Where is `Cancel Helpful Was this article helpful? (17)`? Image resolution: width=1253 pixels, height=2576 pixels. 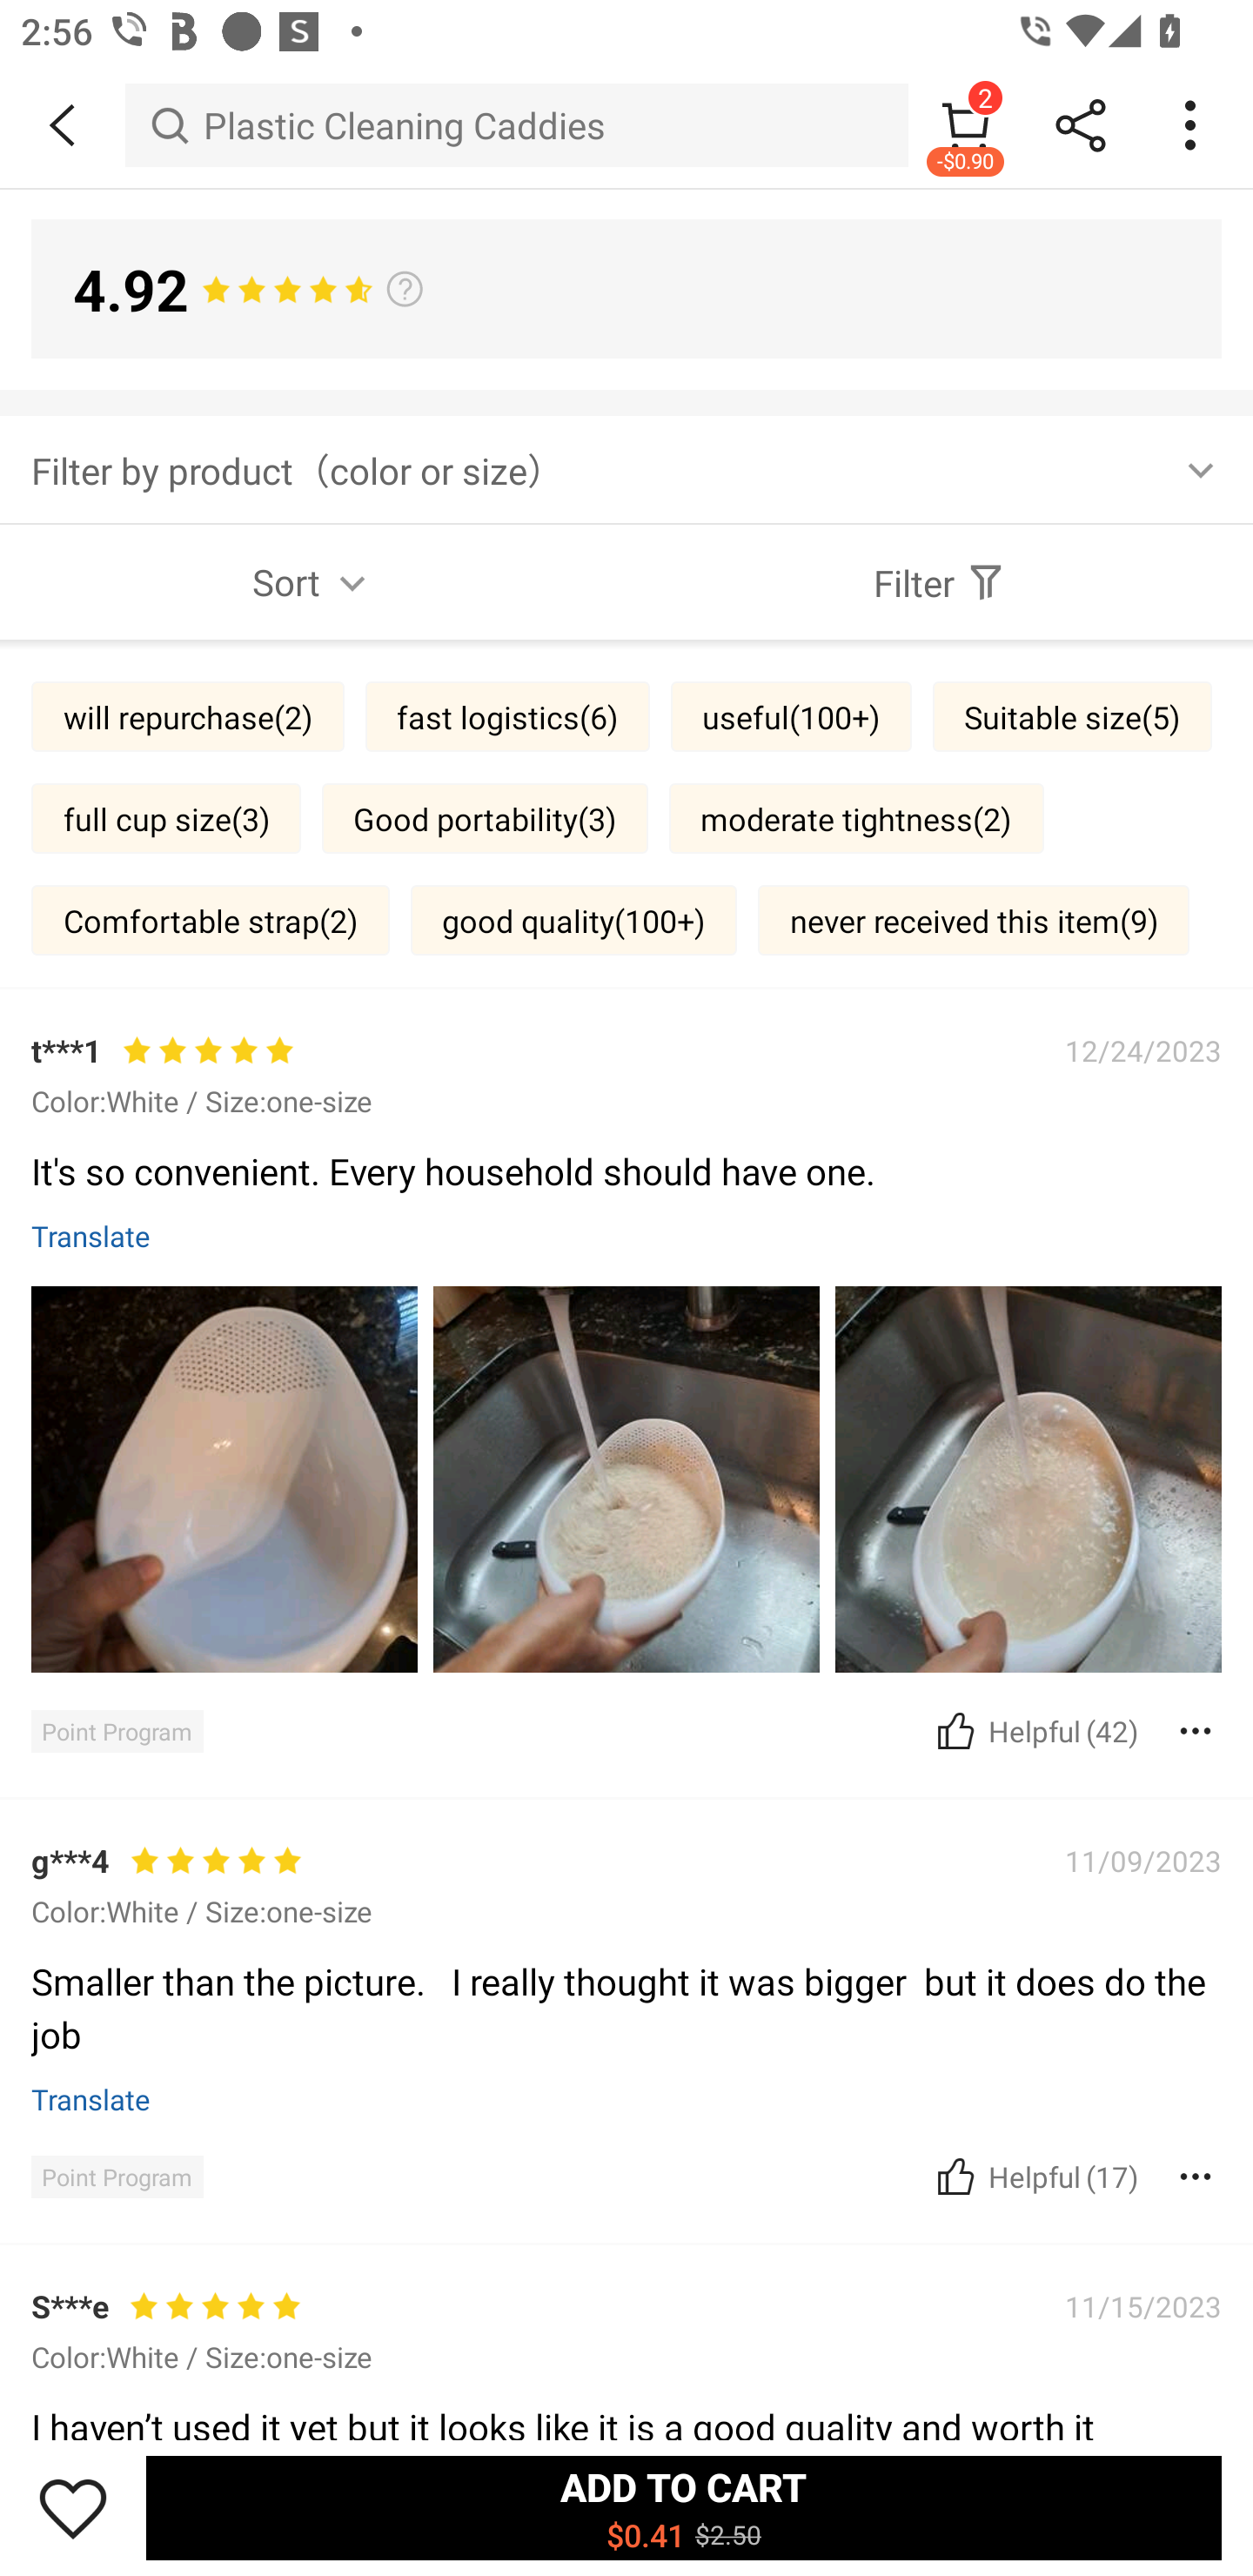 Cancel Helpful Was this article helpful? (17) is located at coordinates (1034, 2176).